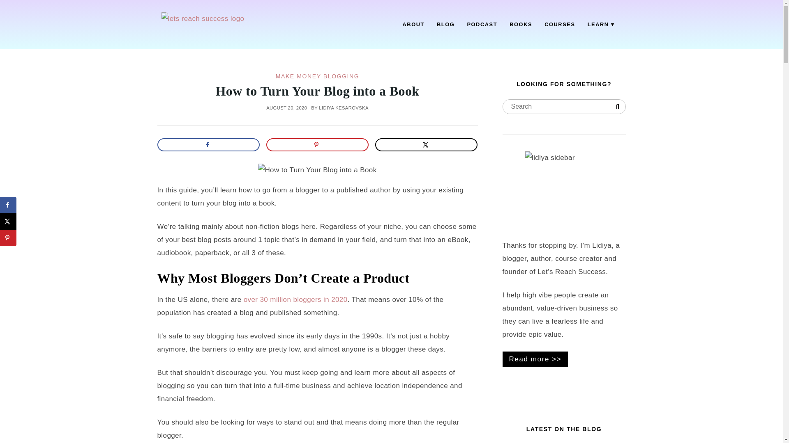 Image resolution: width=789 pixels, height=443 pixels. What do you see at coordinates (601, 25) in the screenshot?
I see `LEARN` at bounding box center [601, 25].